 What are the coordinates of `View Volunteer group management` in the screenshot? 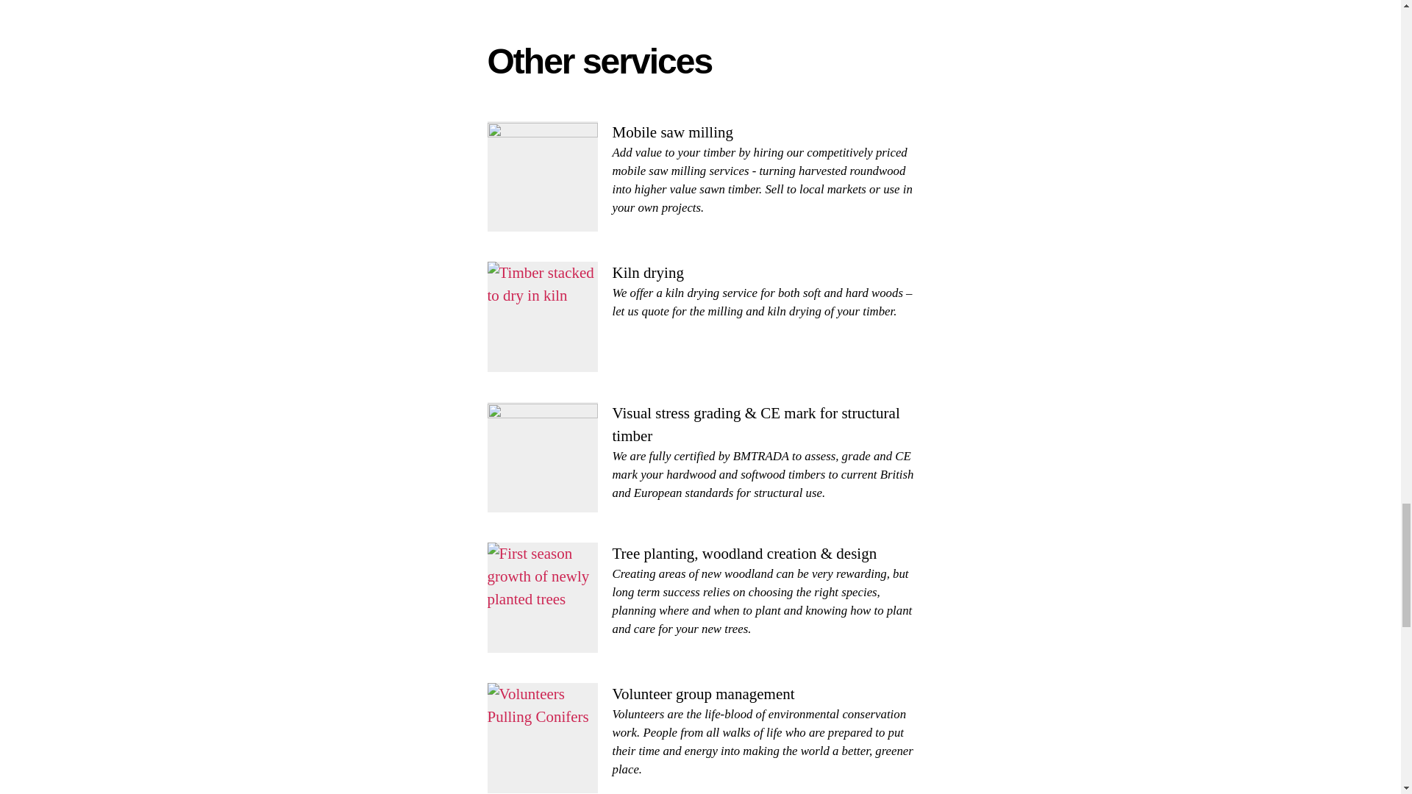 It's located at (702, 694).